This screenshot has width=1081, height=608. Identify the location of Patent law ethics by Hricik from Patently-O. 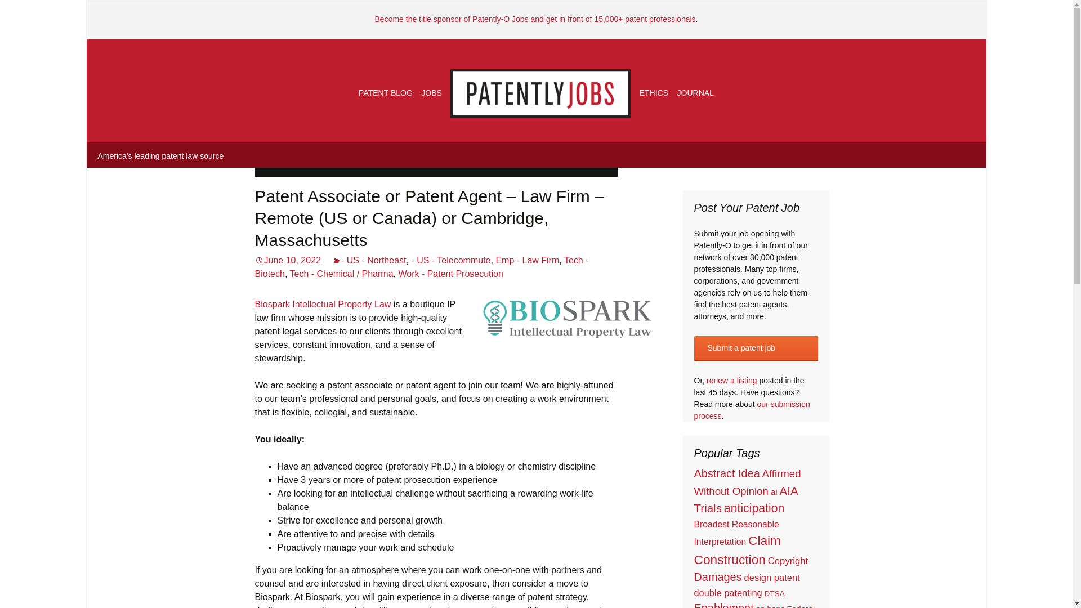
(654, 92).